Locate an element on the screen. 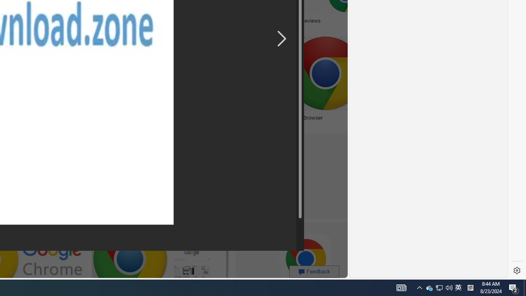 The image size is (526, 296). Lambang Chrome is located at coordinates (87, 118).